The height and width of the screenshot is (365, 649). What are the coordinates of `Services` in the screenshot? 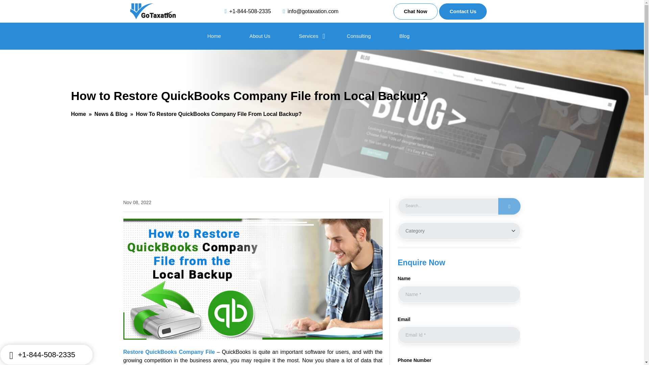 It's located at (308, 36).